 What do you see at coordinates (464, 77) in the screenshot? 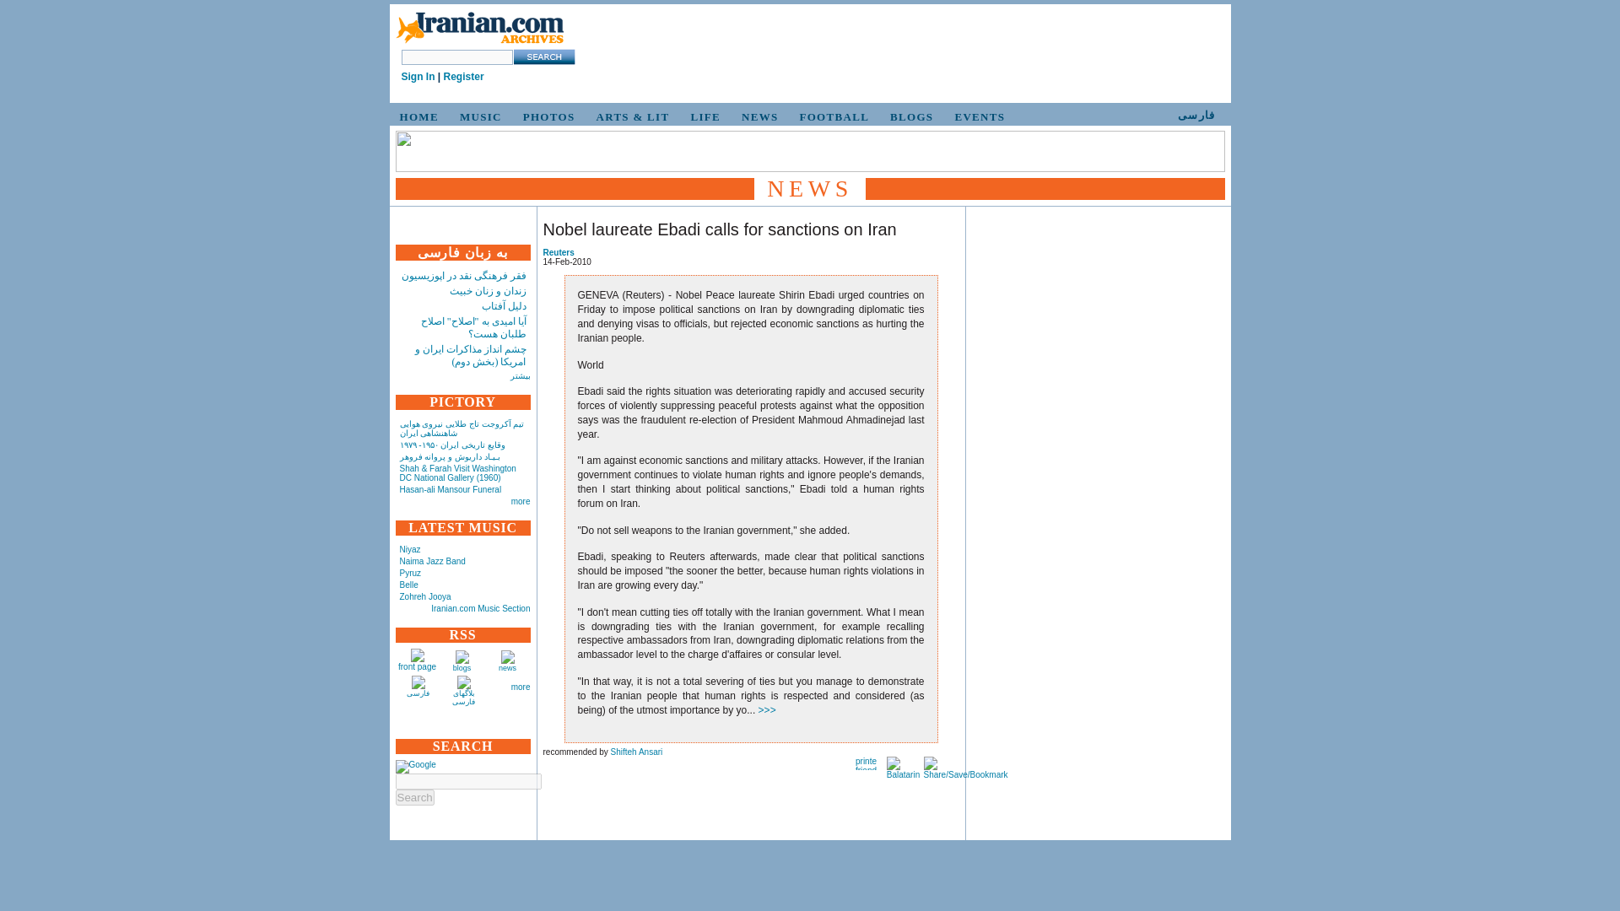
I see `Register` at bounding box center [464, 77].